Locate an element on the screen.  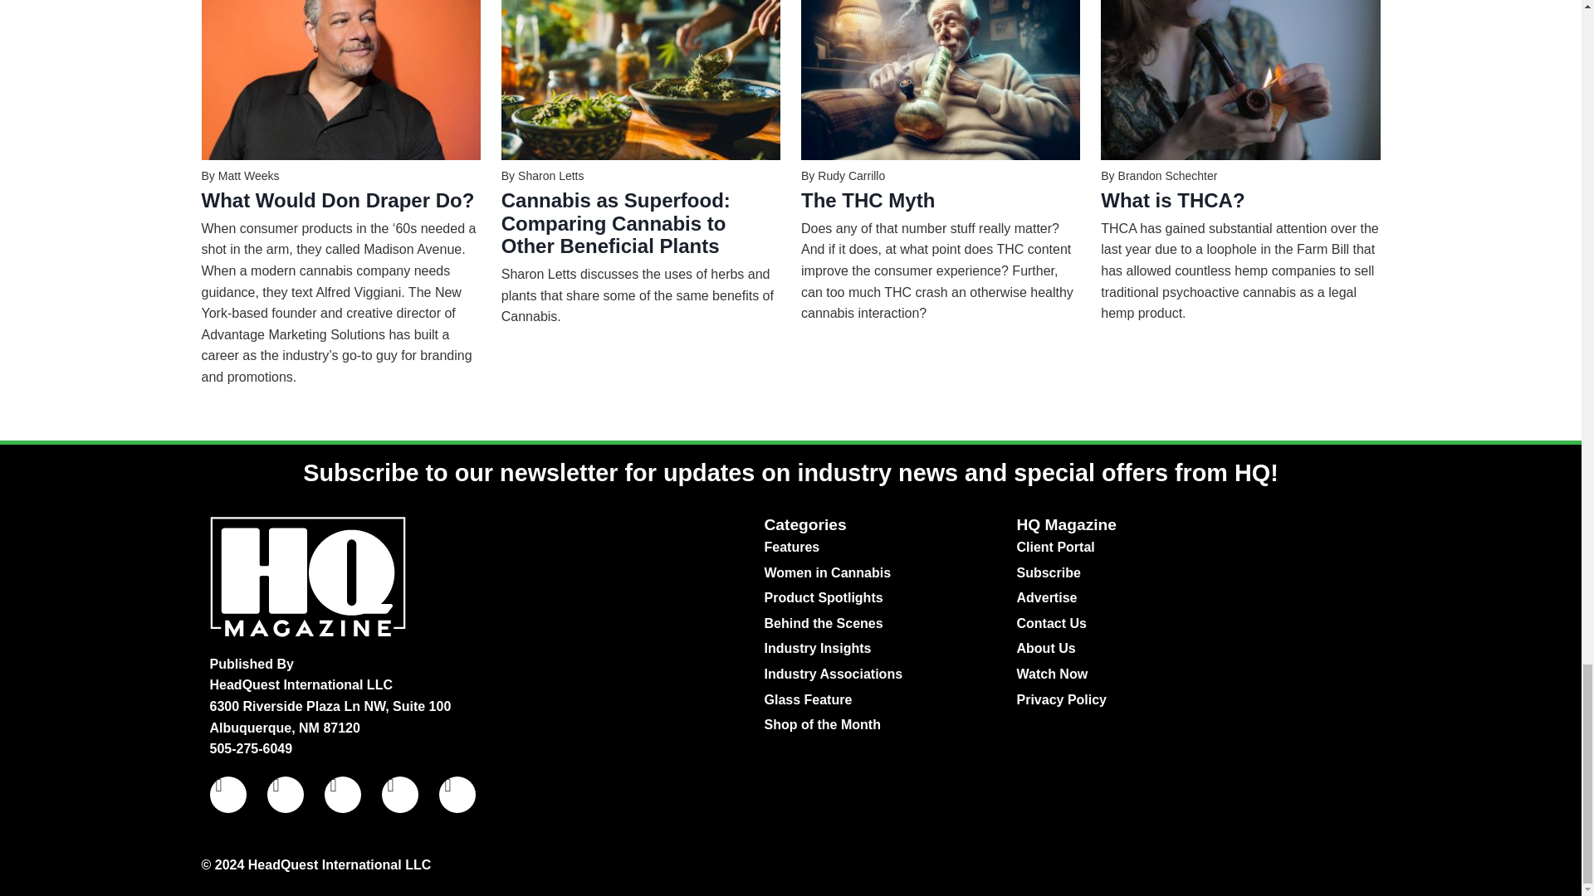
Alfred-Viggiani-Cover is located at coordinates (340, 80).